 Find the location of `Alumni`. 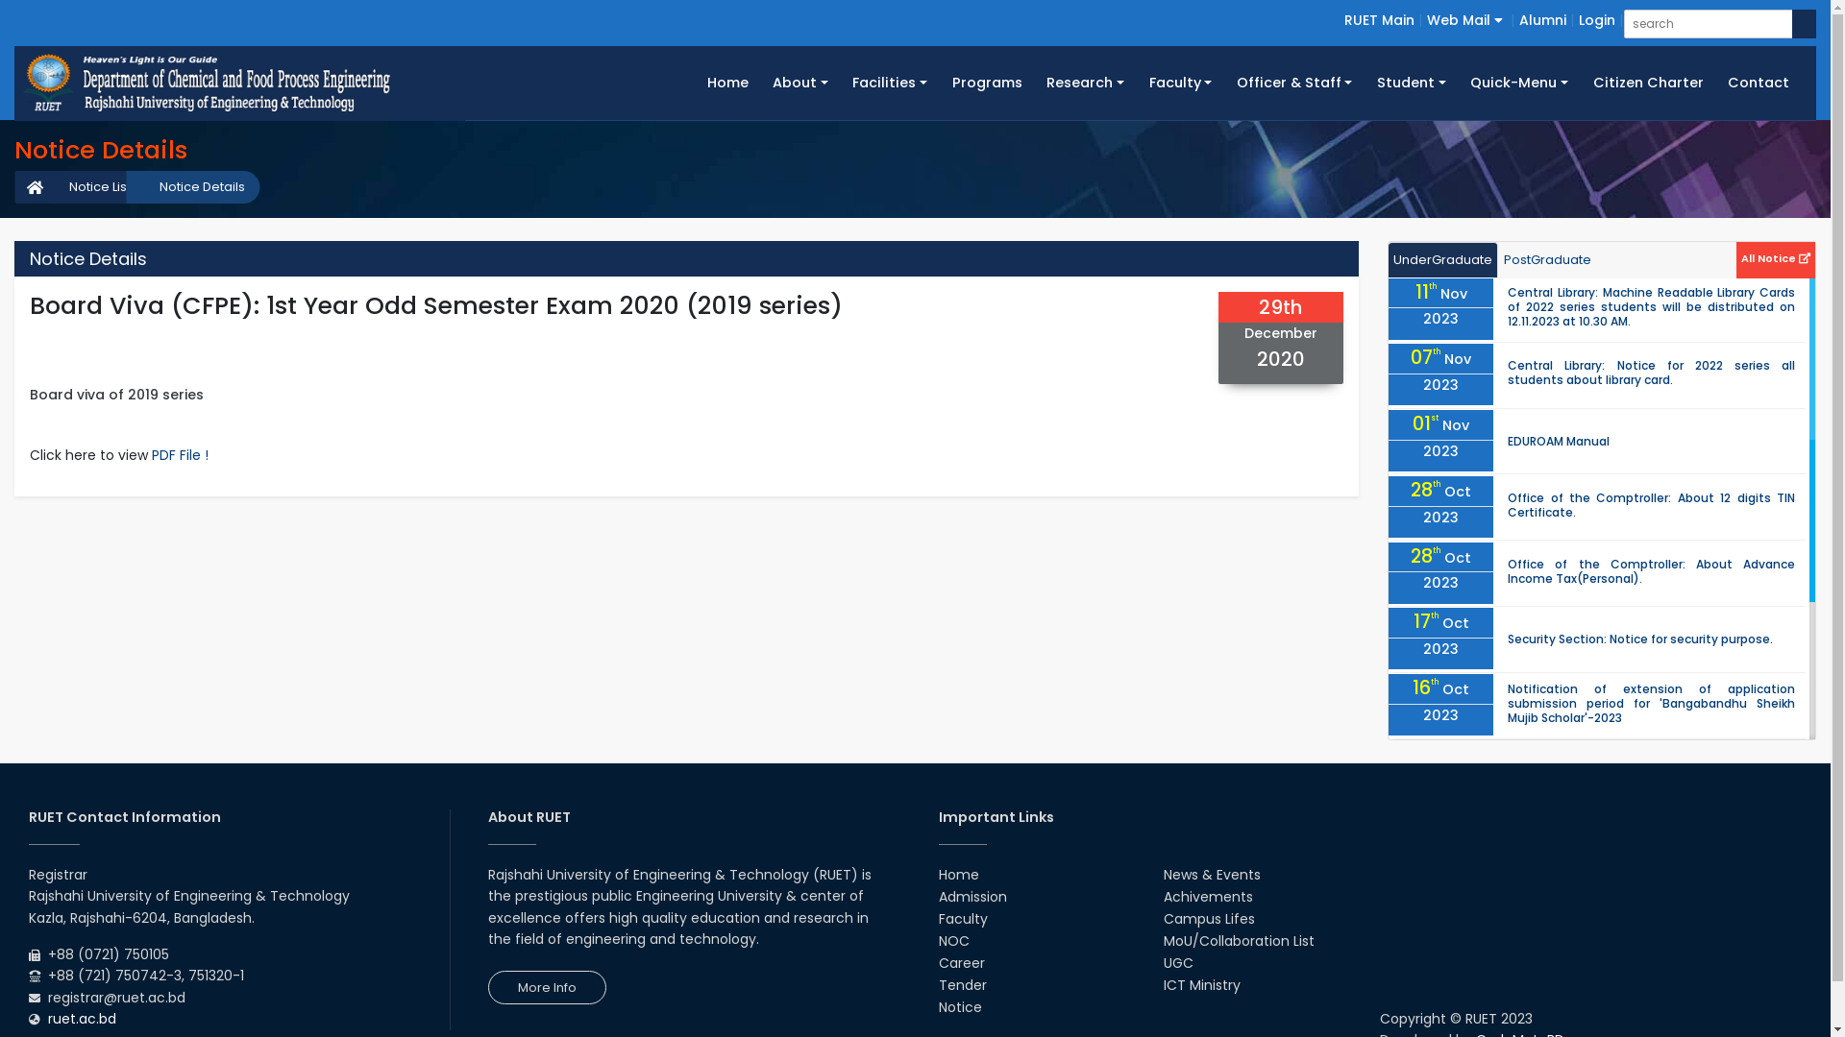

Alumni is located at coordinates (1543, 20).